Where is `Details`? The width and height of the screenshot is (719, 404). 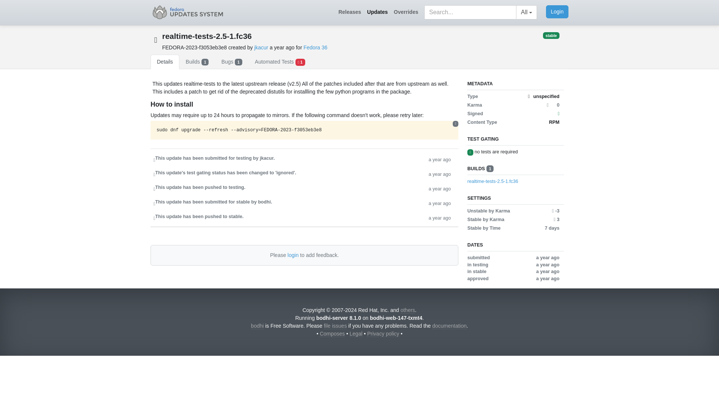
Details is located at coordinates (165, 61).